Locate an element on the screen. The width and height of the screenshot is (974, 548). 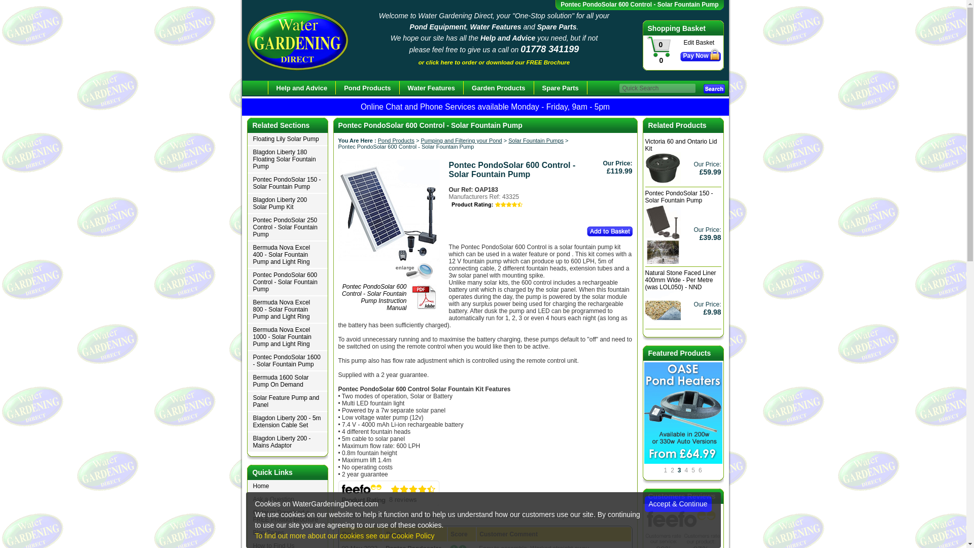
or click here to order or download our FREE Brochure is located at coordinates (494, 62).